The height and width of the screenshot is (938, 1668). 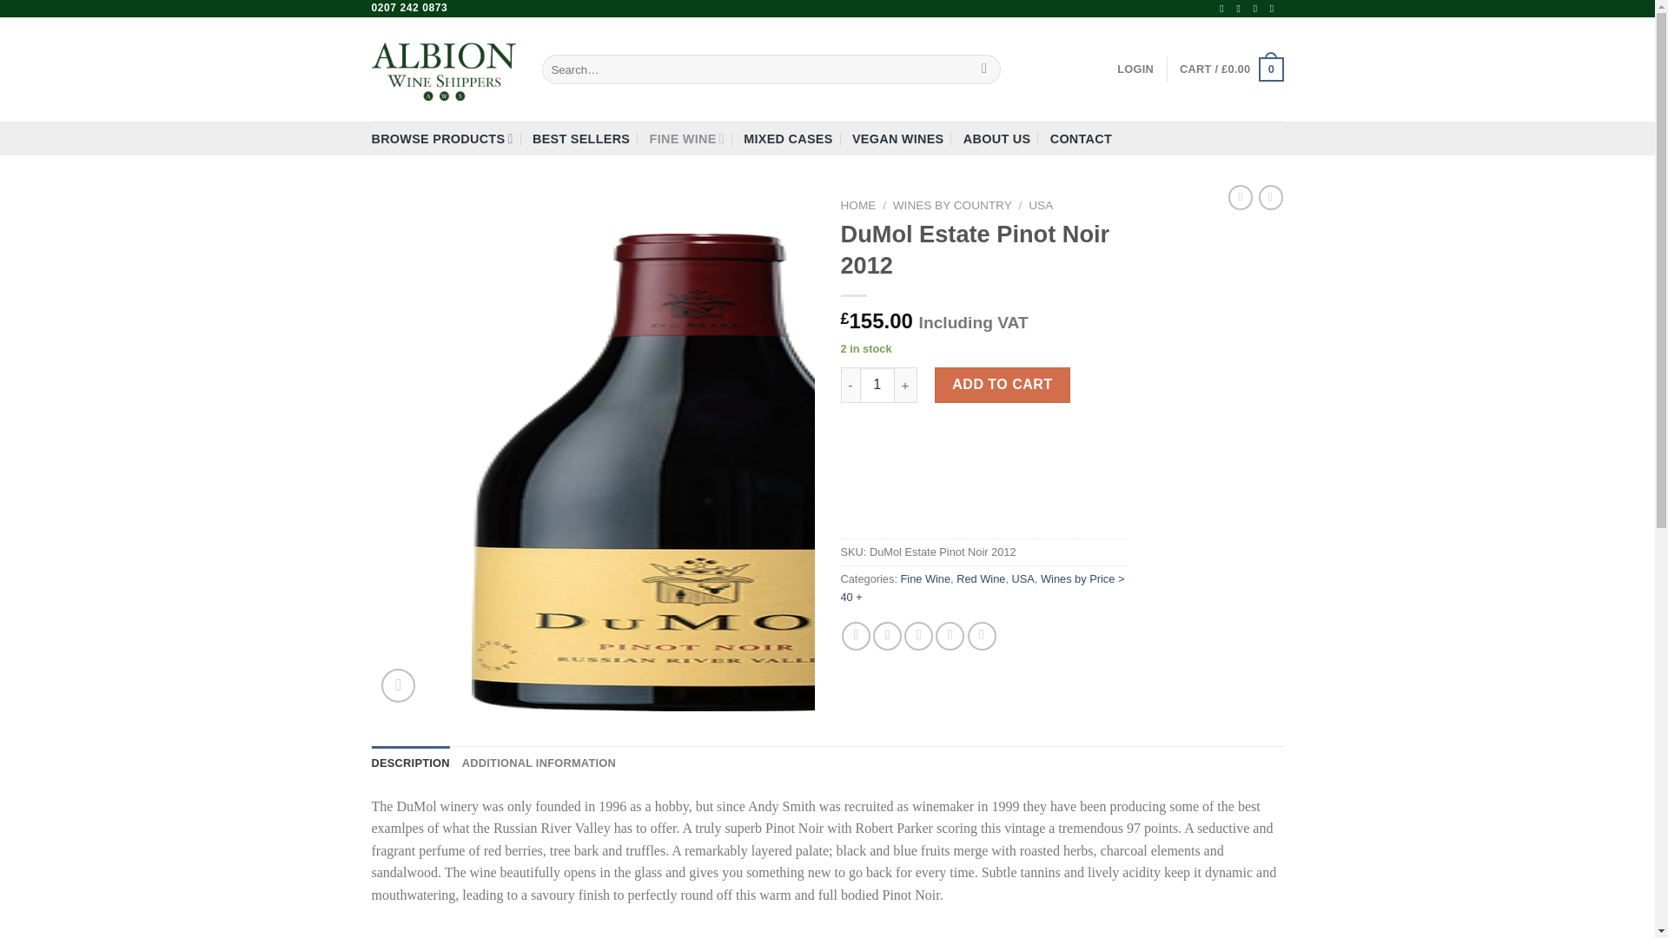 What do you see at coordinates (917, 636) in the screenshot?
I see `Email to a Friend` at bounding box center [917, 636].